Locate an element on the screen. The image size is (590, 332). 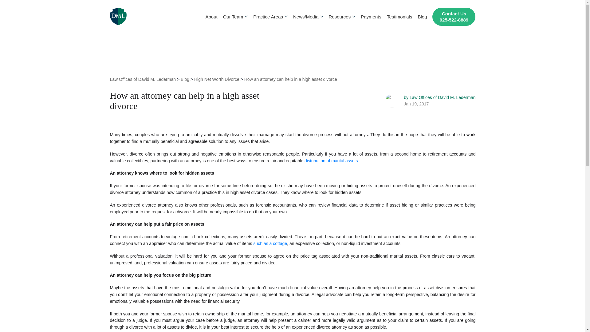
Practice Areas is located at coordinates (270, 17).